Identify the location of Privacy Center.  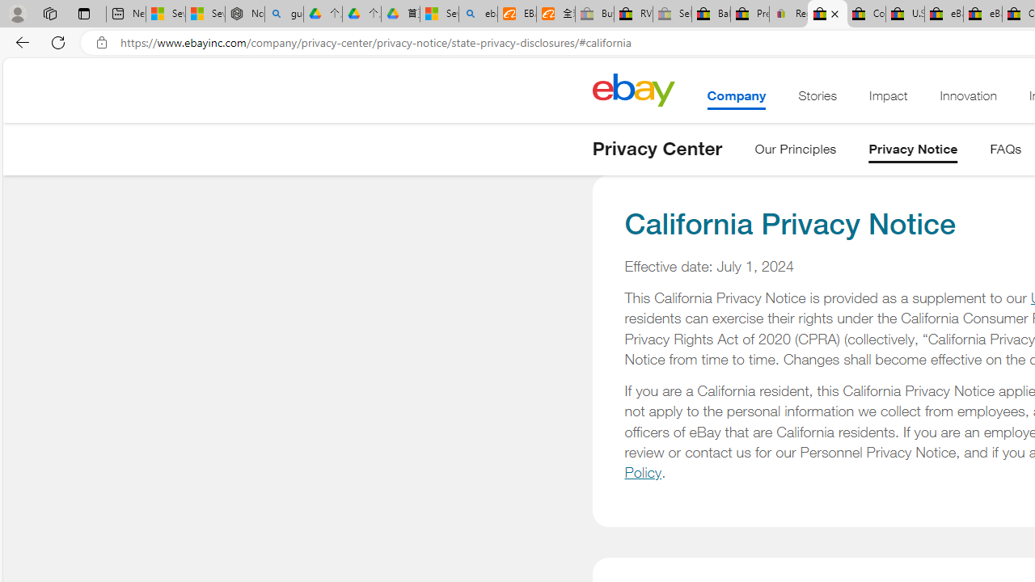
(657, 149).